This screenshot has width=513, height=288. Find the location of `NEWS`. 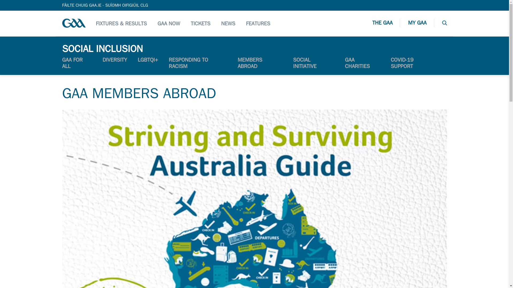

NEWS is located at coordinates (228, 23).